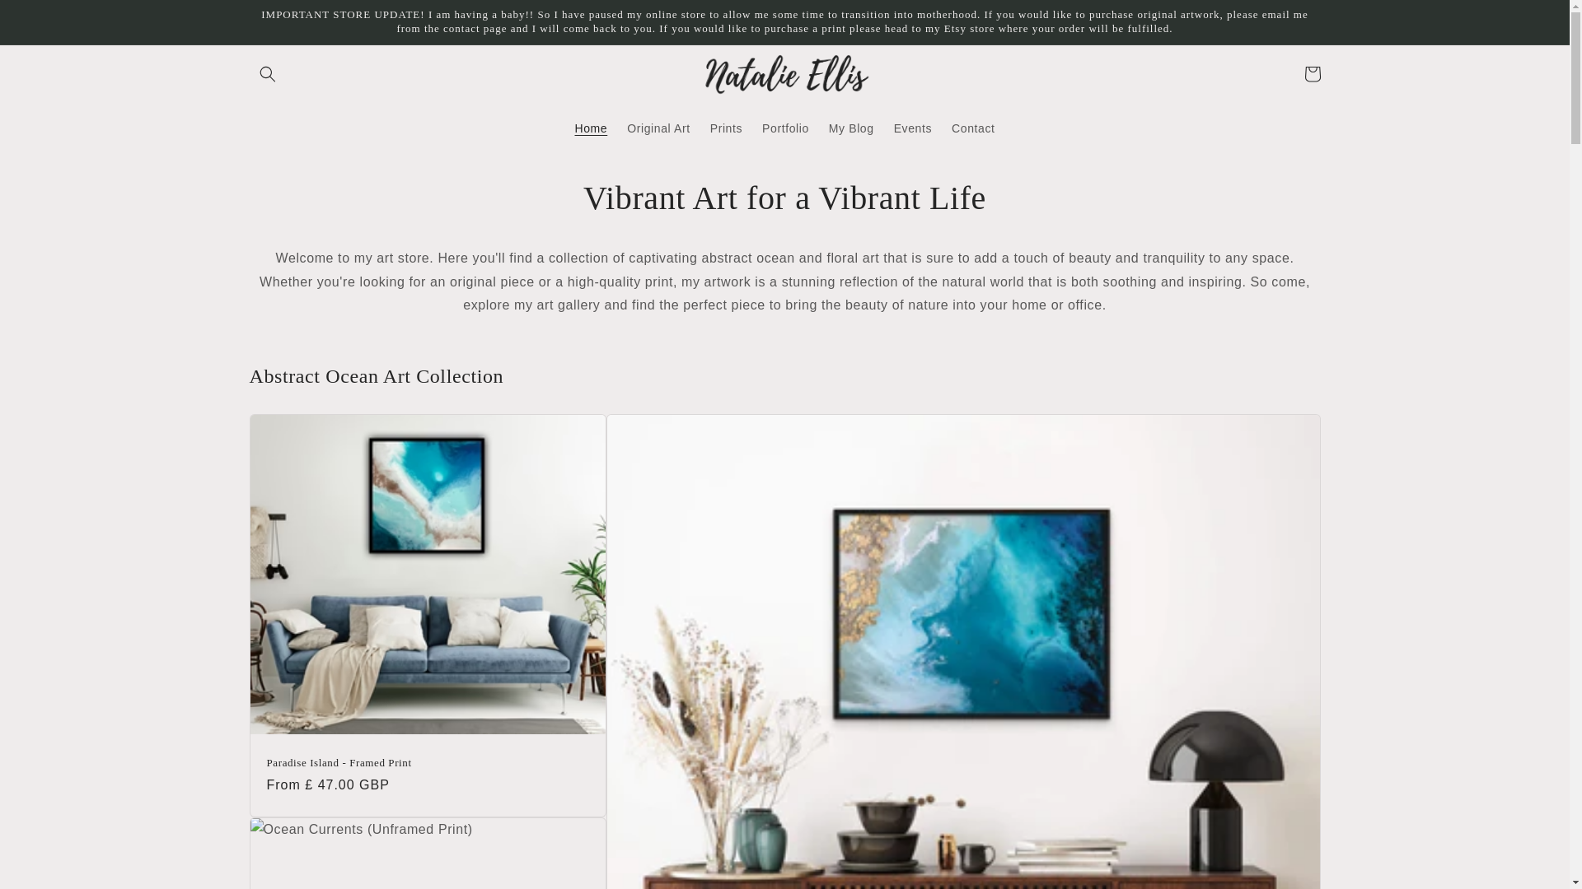  Describe the element at coordinates (972, 128) in the screenshot. I see `Contact` at that location.